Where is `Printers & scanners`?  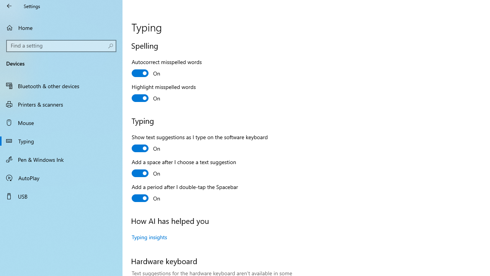 Printers & scanners is located at coordinates (61, 104).